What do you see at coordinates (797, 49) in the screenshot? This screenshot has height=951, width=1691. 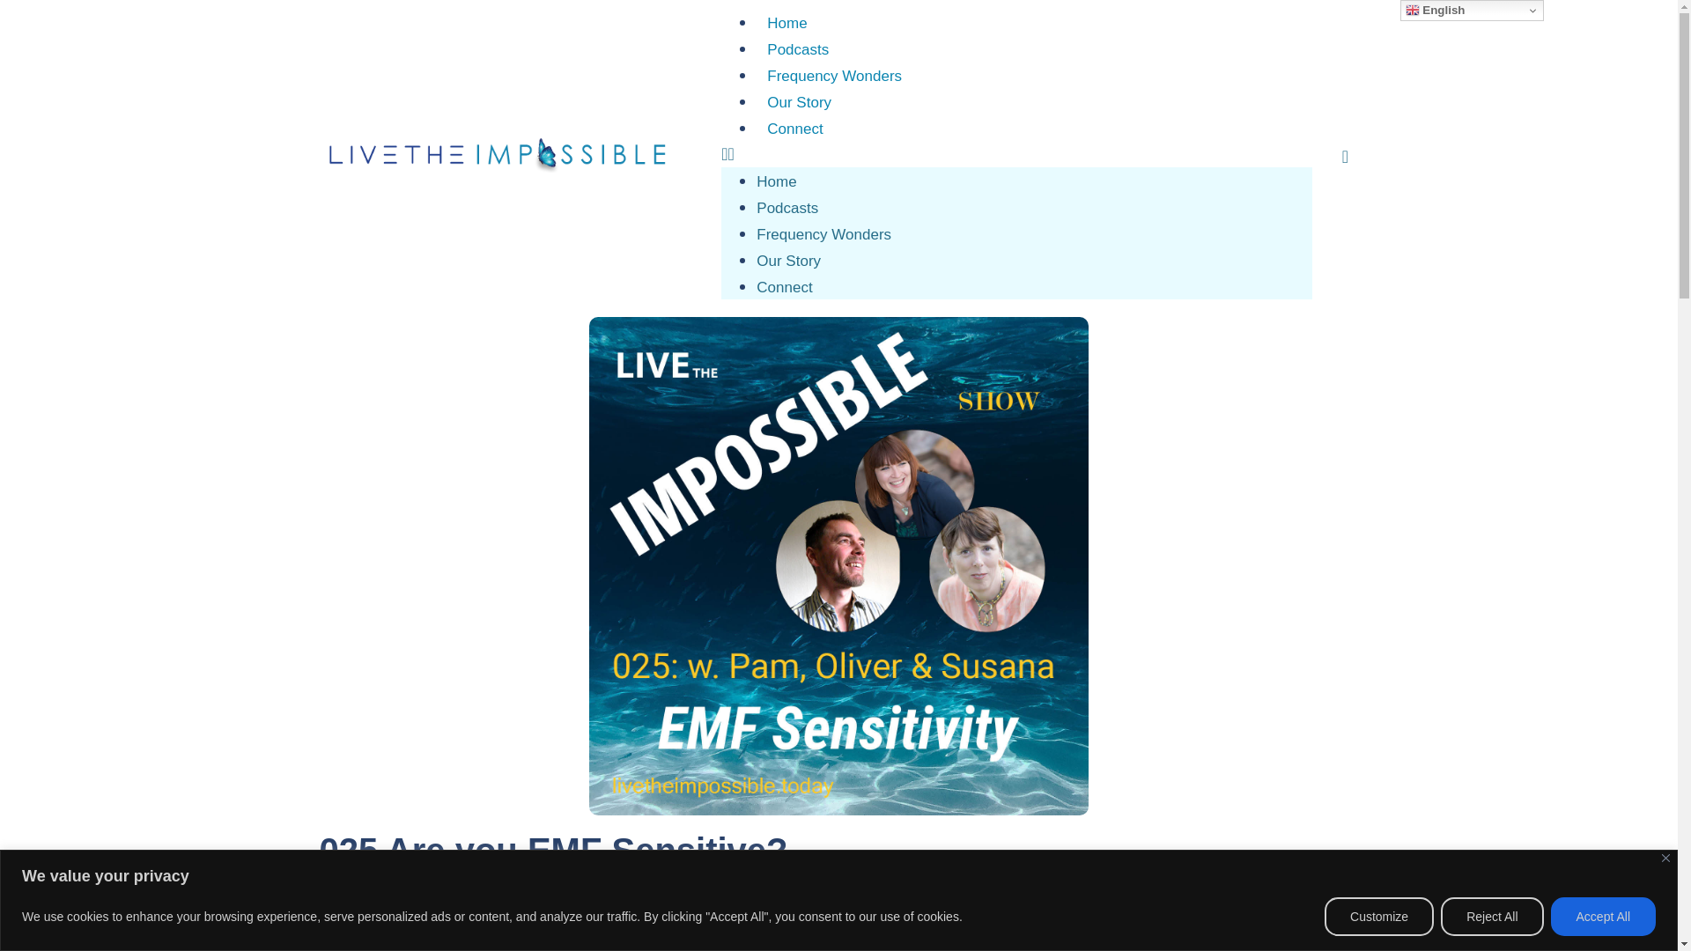 I see `Podcasts` at bounding box center [797, 49].